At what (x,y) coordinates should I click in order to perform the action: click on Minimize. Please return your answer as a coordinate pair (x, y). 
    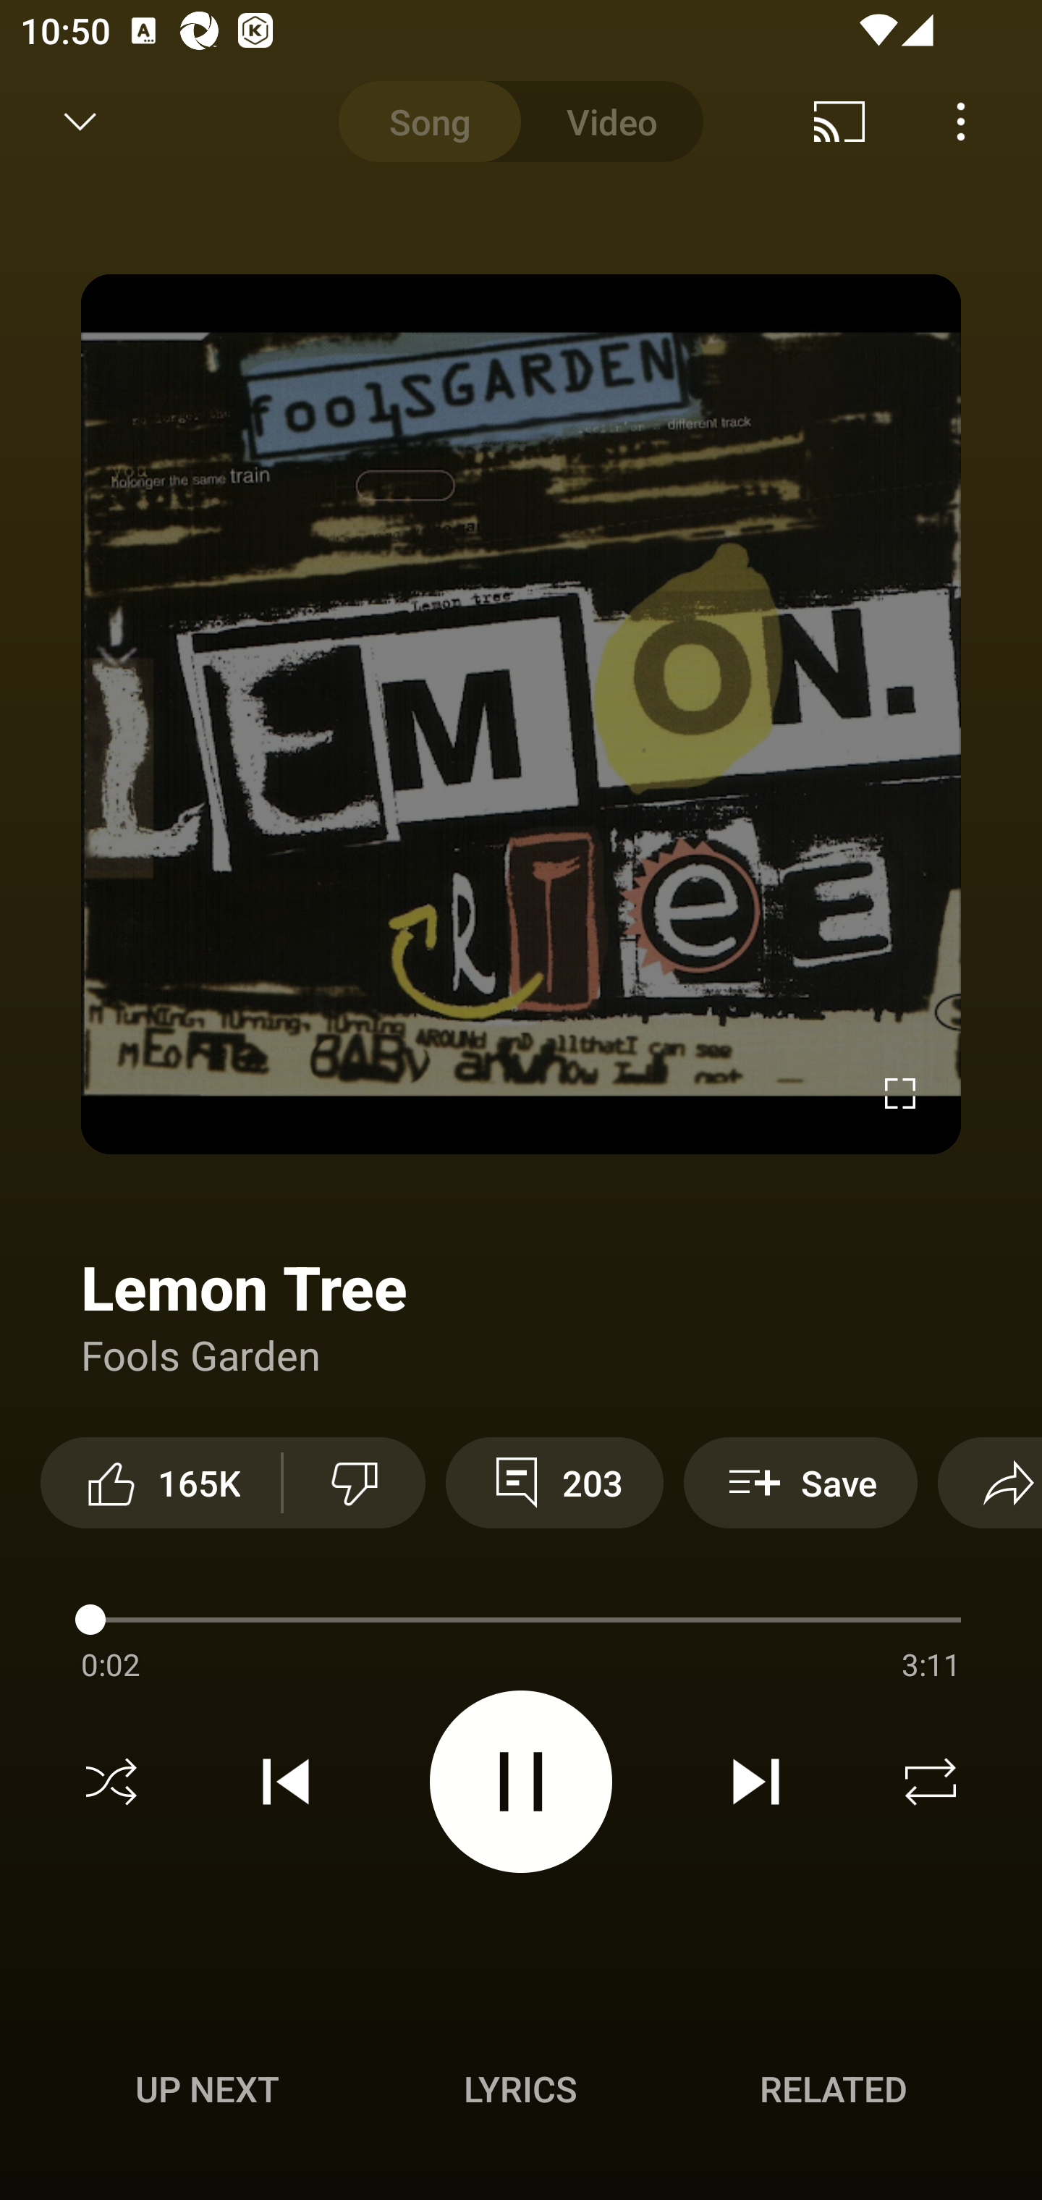
    Looking at the image, I should click on (80, 122).